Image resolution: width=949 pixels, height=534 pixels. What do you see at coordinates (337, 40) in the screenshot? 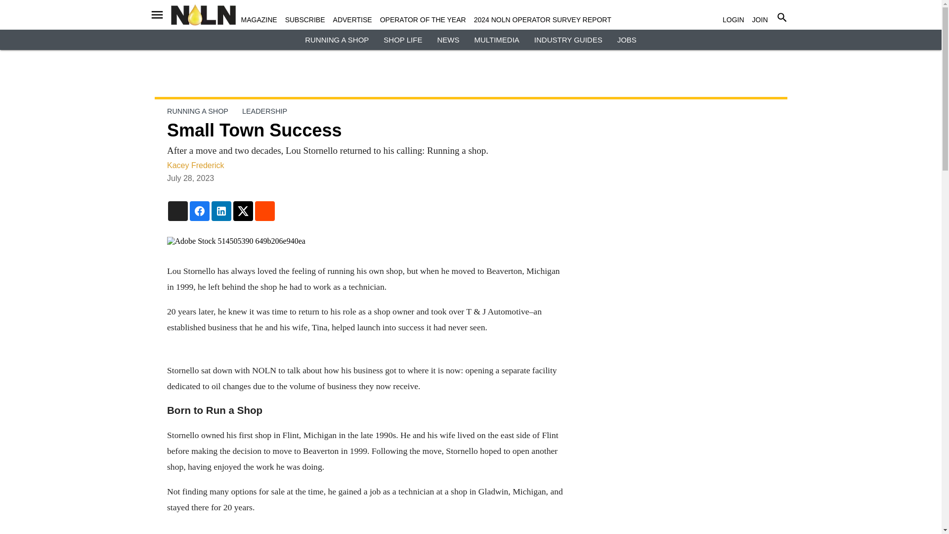
I see `RUNNING A SHOP` at bounding box center [337, 40].